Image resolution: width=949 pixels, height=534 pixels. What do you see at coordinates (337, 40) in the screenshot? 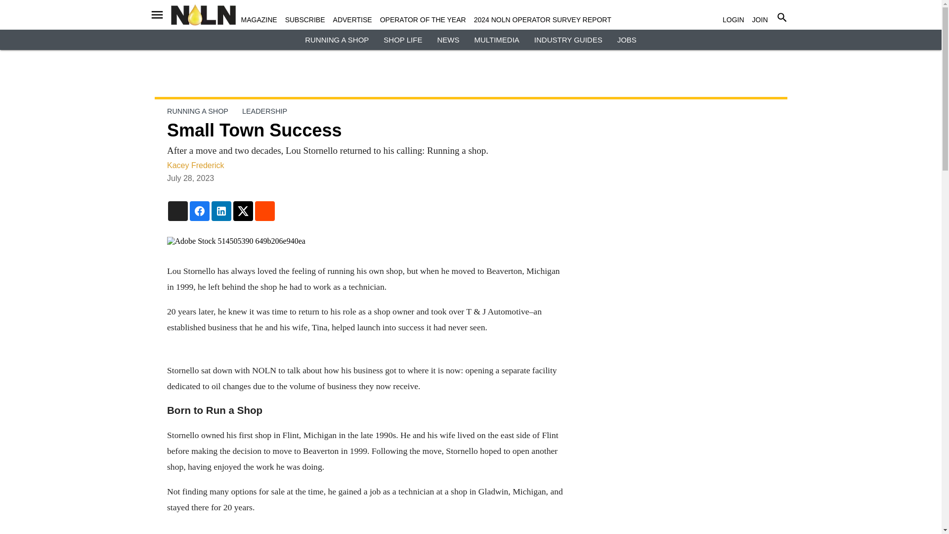
I see `RUNNING A SHOP` at bounding box center [337, 40].